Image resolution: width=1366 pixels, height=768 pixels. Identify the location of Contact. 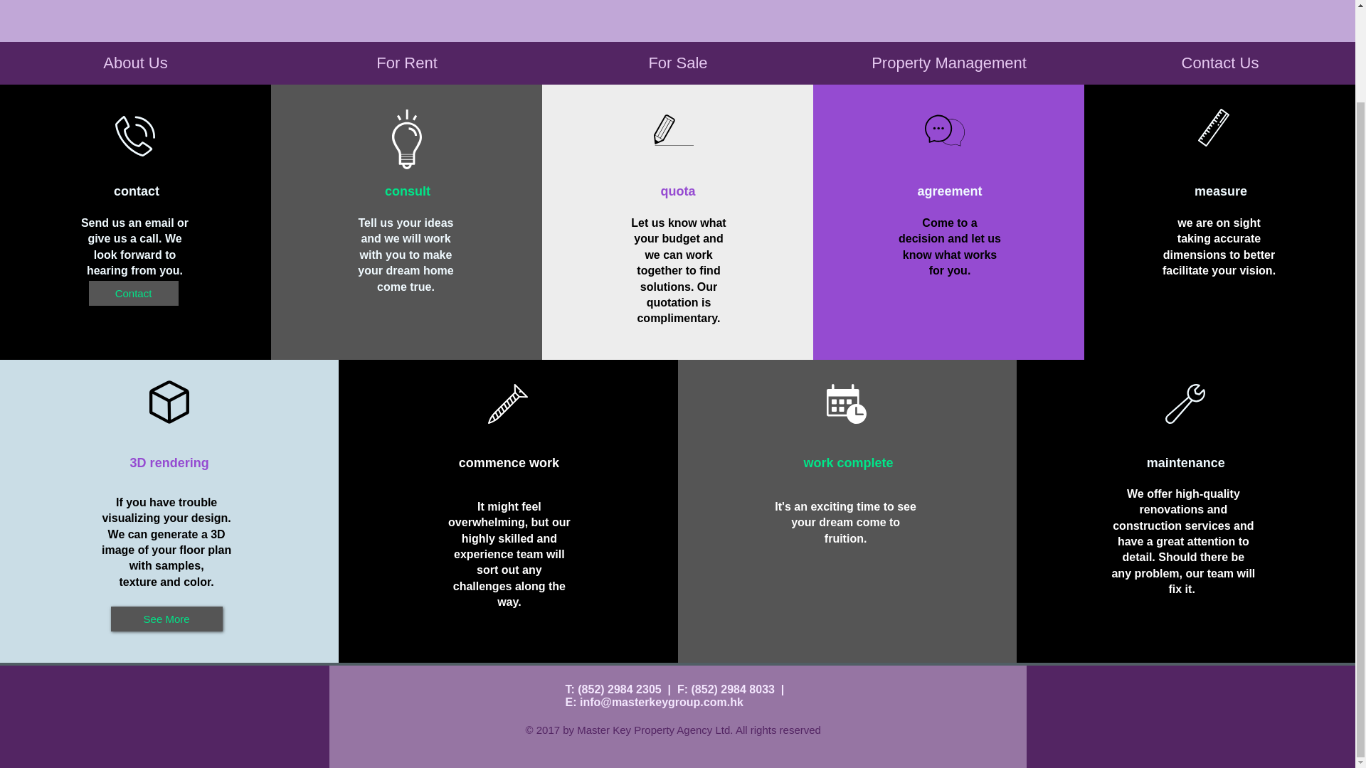
(132, 293).